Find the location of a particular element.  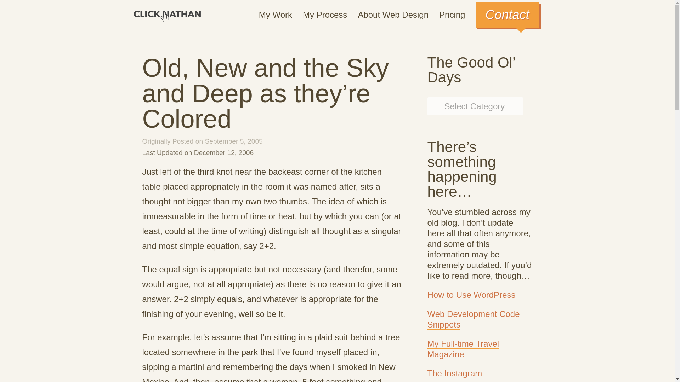

My Work is located at coordinates (276, 15).